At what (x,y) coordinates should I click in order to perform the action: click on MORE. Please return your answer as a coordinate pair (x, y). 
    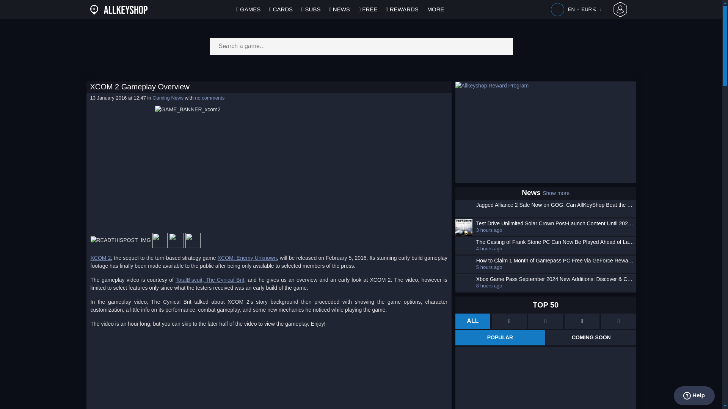
    Looking at the image, I should click on (435, 9).